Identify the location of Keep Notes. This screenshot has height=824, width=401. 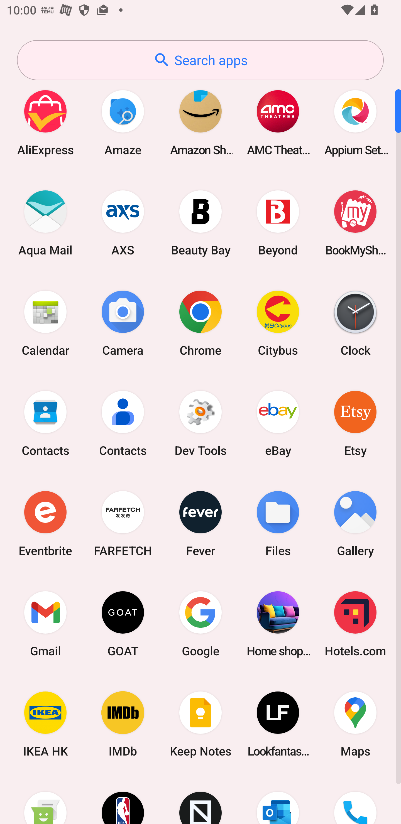
(200, 724).